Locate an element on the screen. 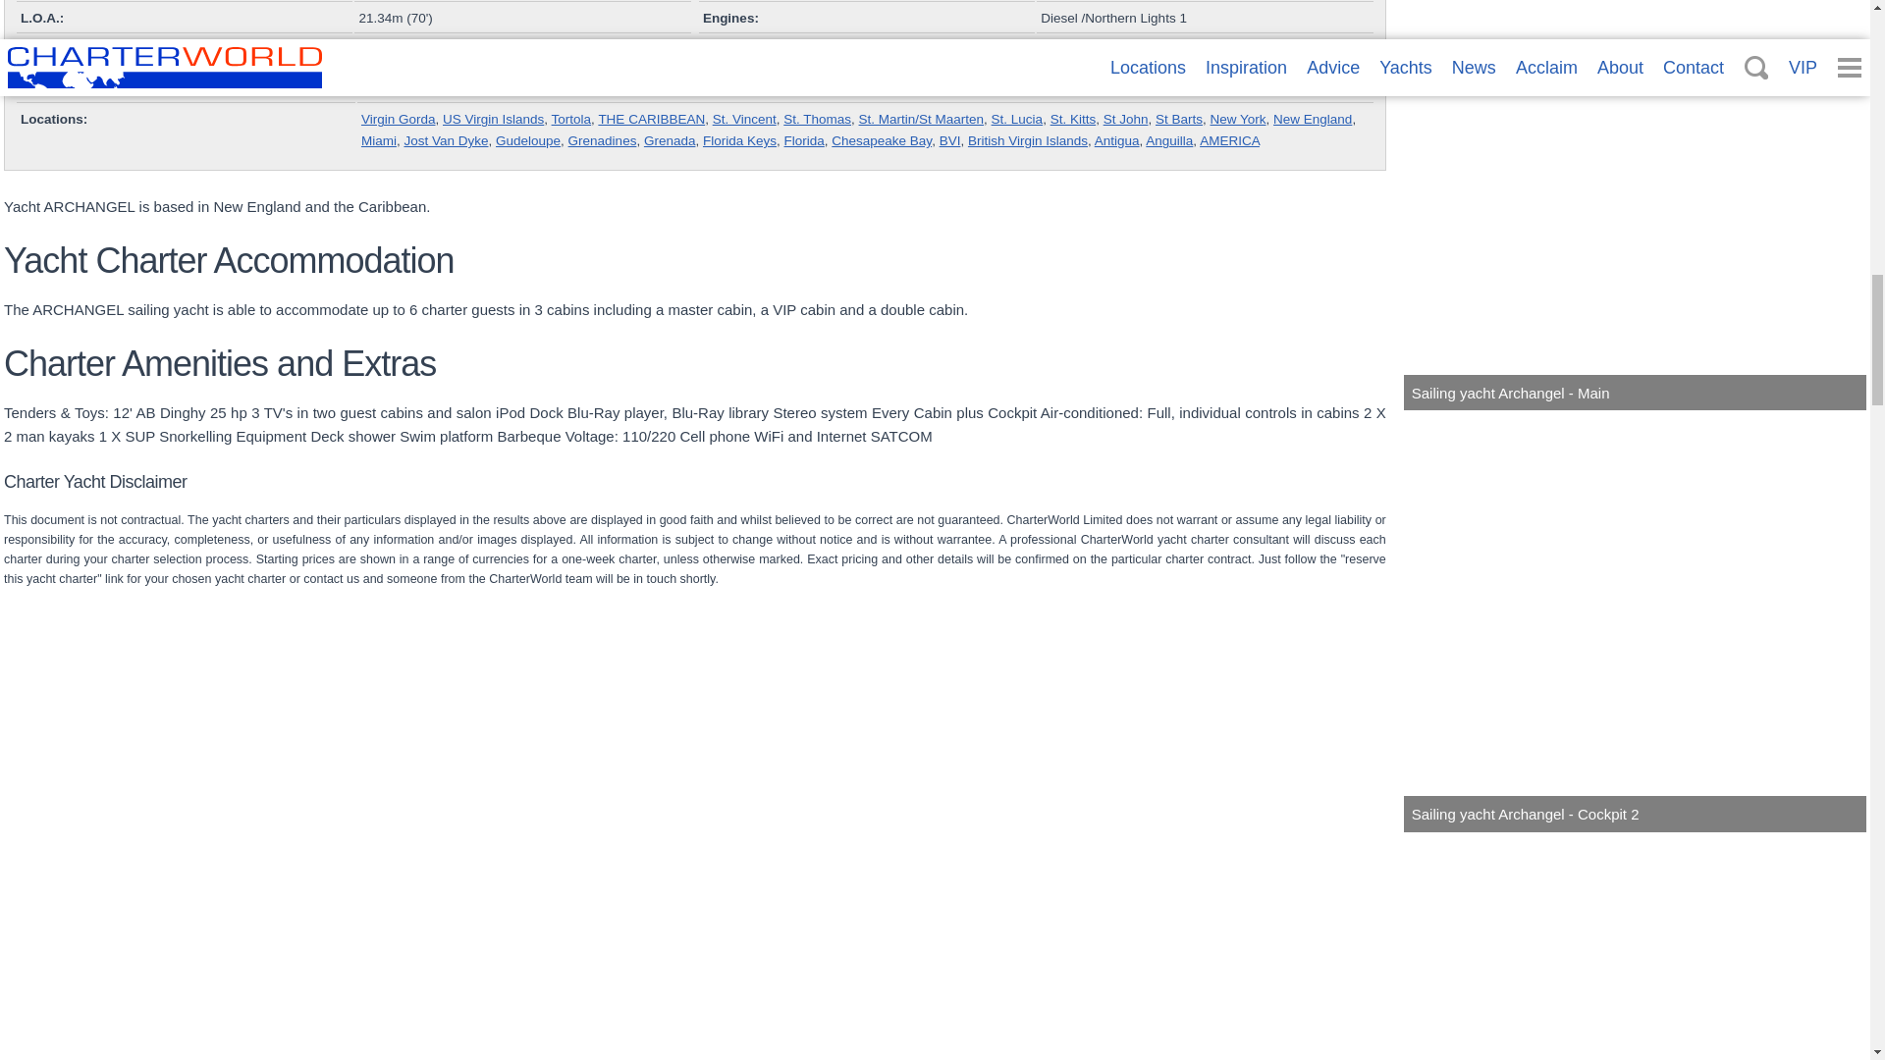  Sailing yacht Archangel -  Salon looking Aft is located at coordinates (701, 948).